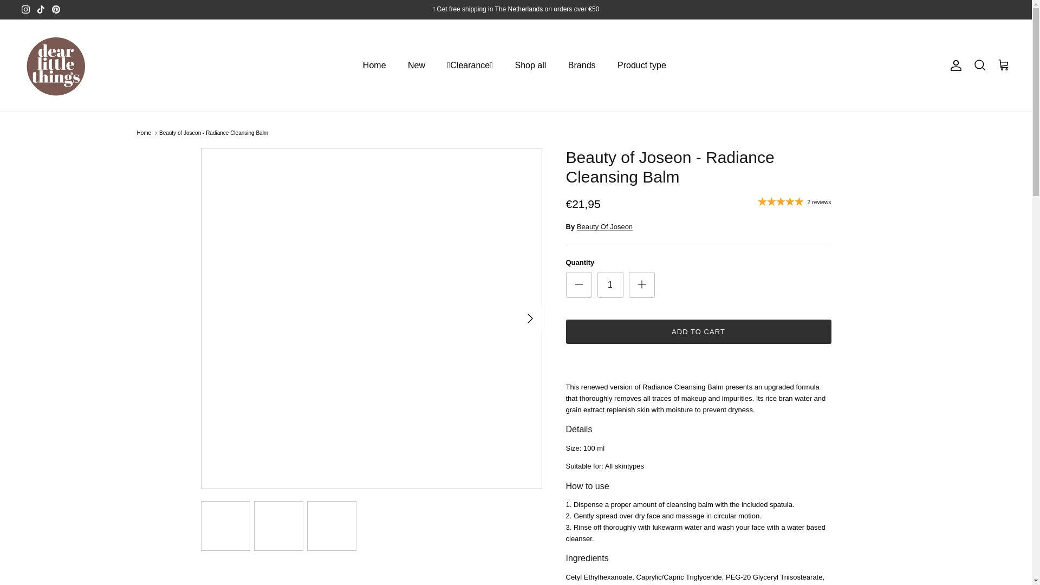 Image resolution: width=1040 pixels, height=585 pixels. What do you see at coordinates (582, 66) in the screenshot?
I see `Brands` at bounding box center [582, 66].